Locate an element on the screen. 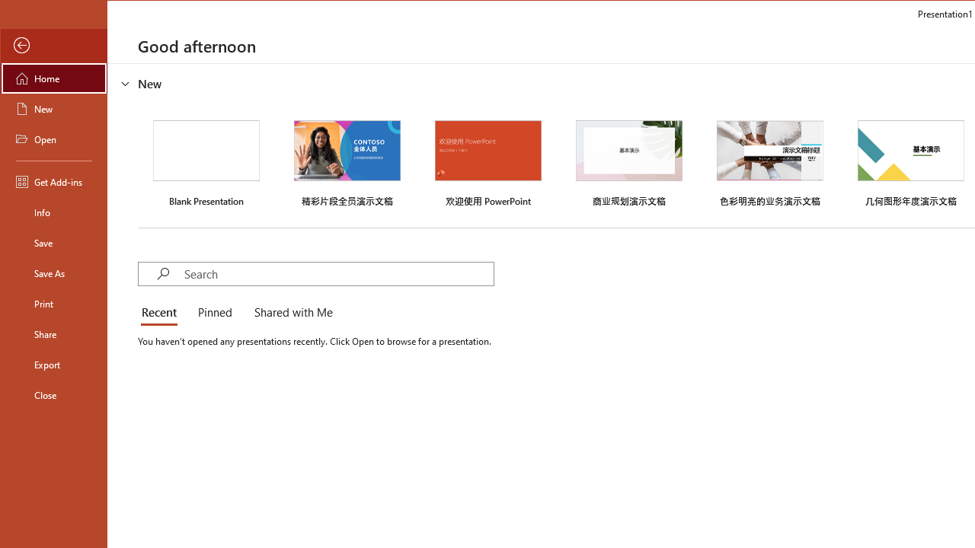  Info is located at coordinates (53, 212).